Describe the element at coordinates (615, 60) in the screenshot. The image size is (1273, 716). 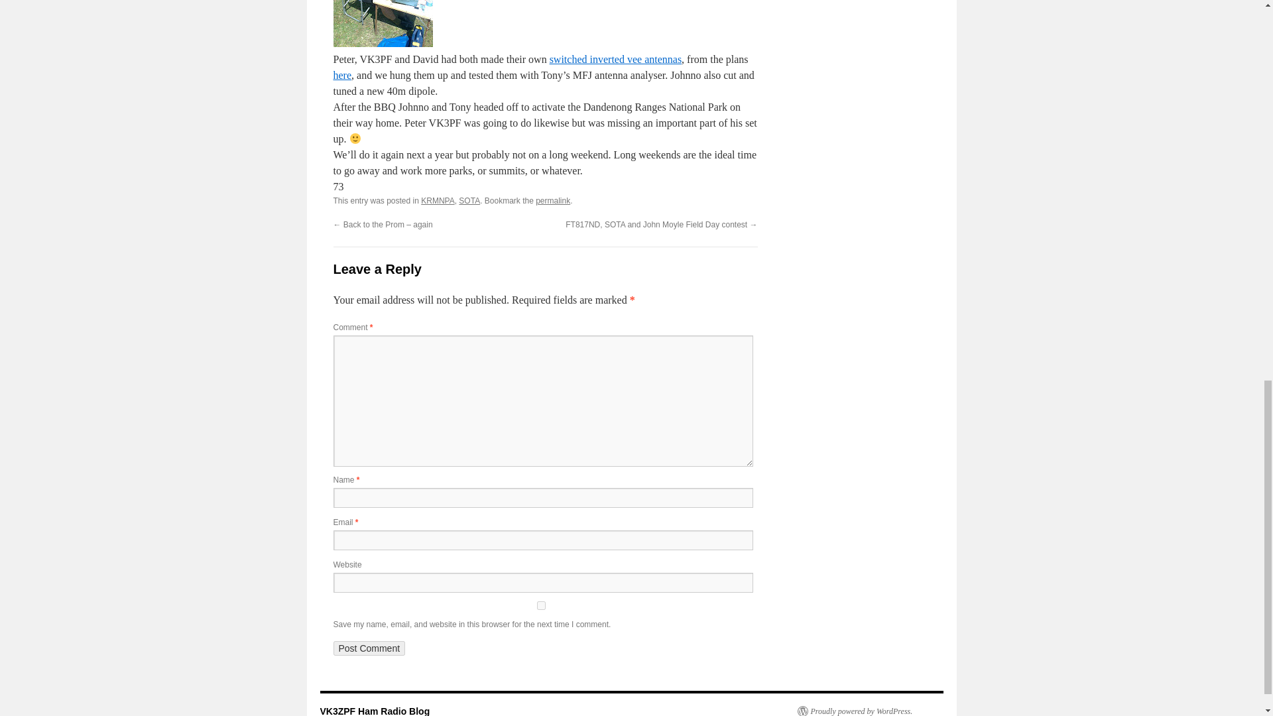
I see `switched inverted vee antennas` at that location.